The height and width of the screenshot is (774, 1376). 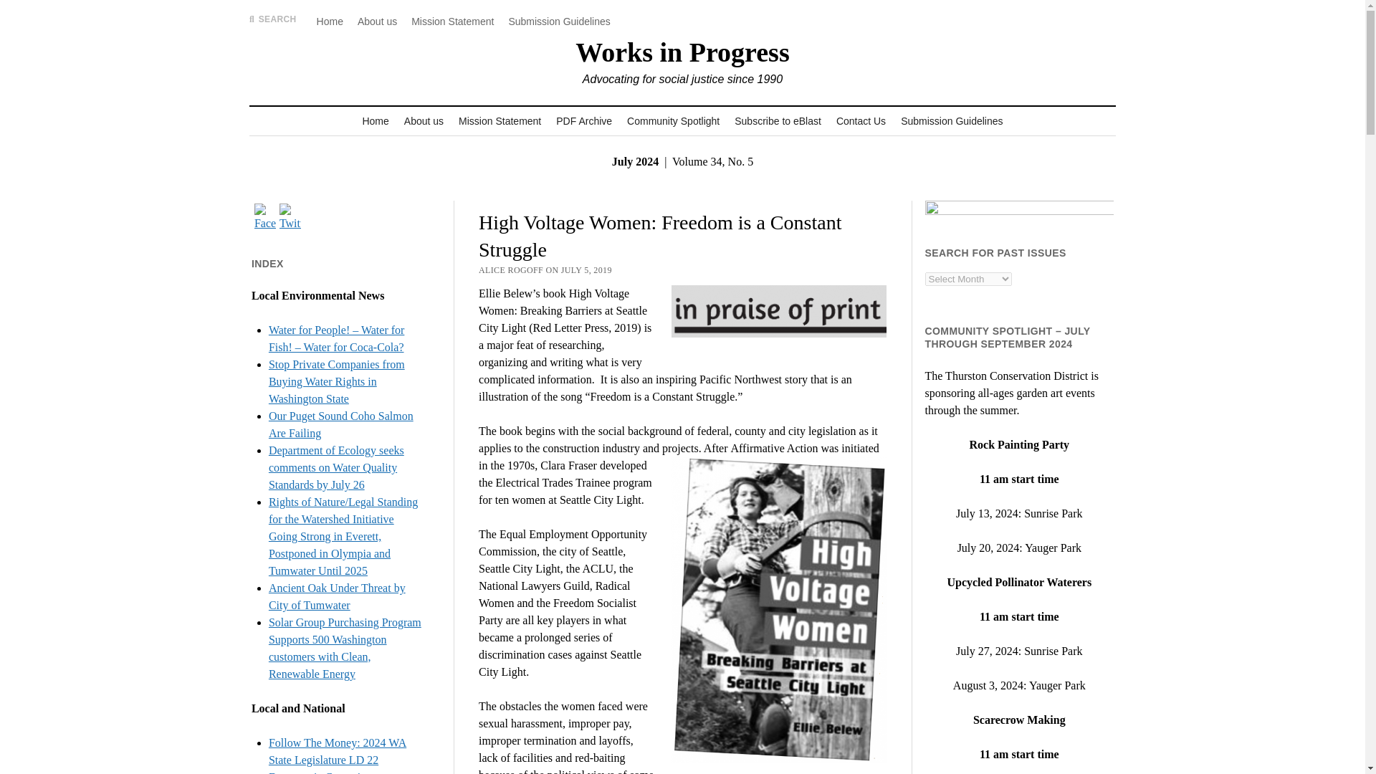 I want to click on Mission Statement, so click(x=452, y=21).